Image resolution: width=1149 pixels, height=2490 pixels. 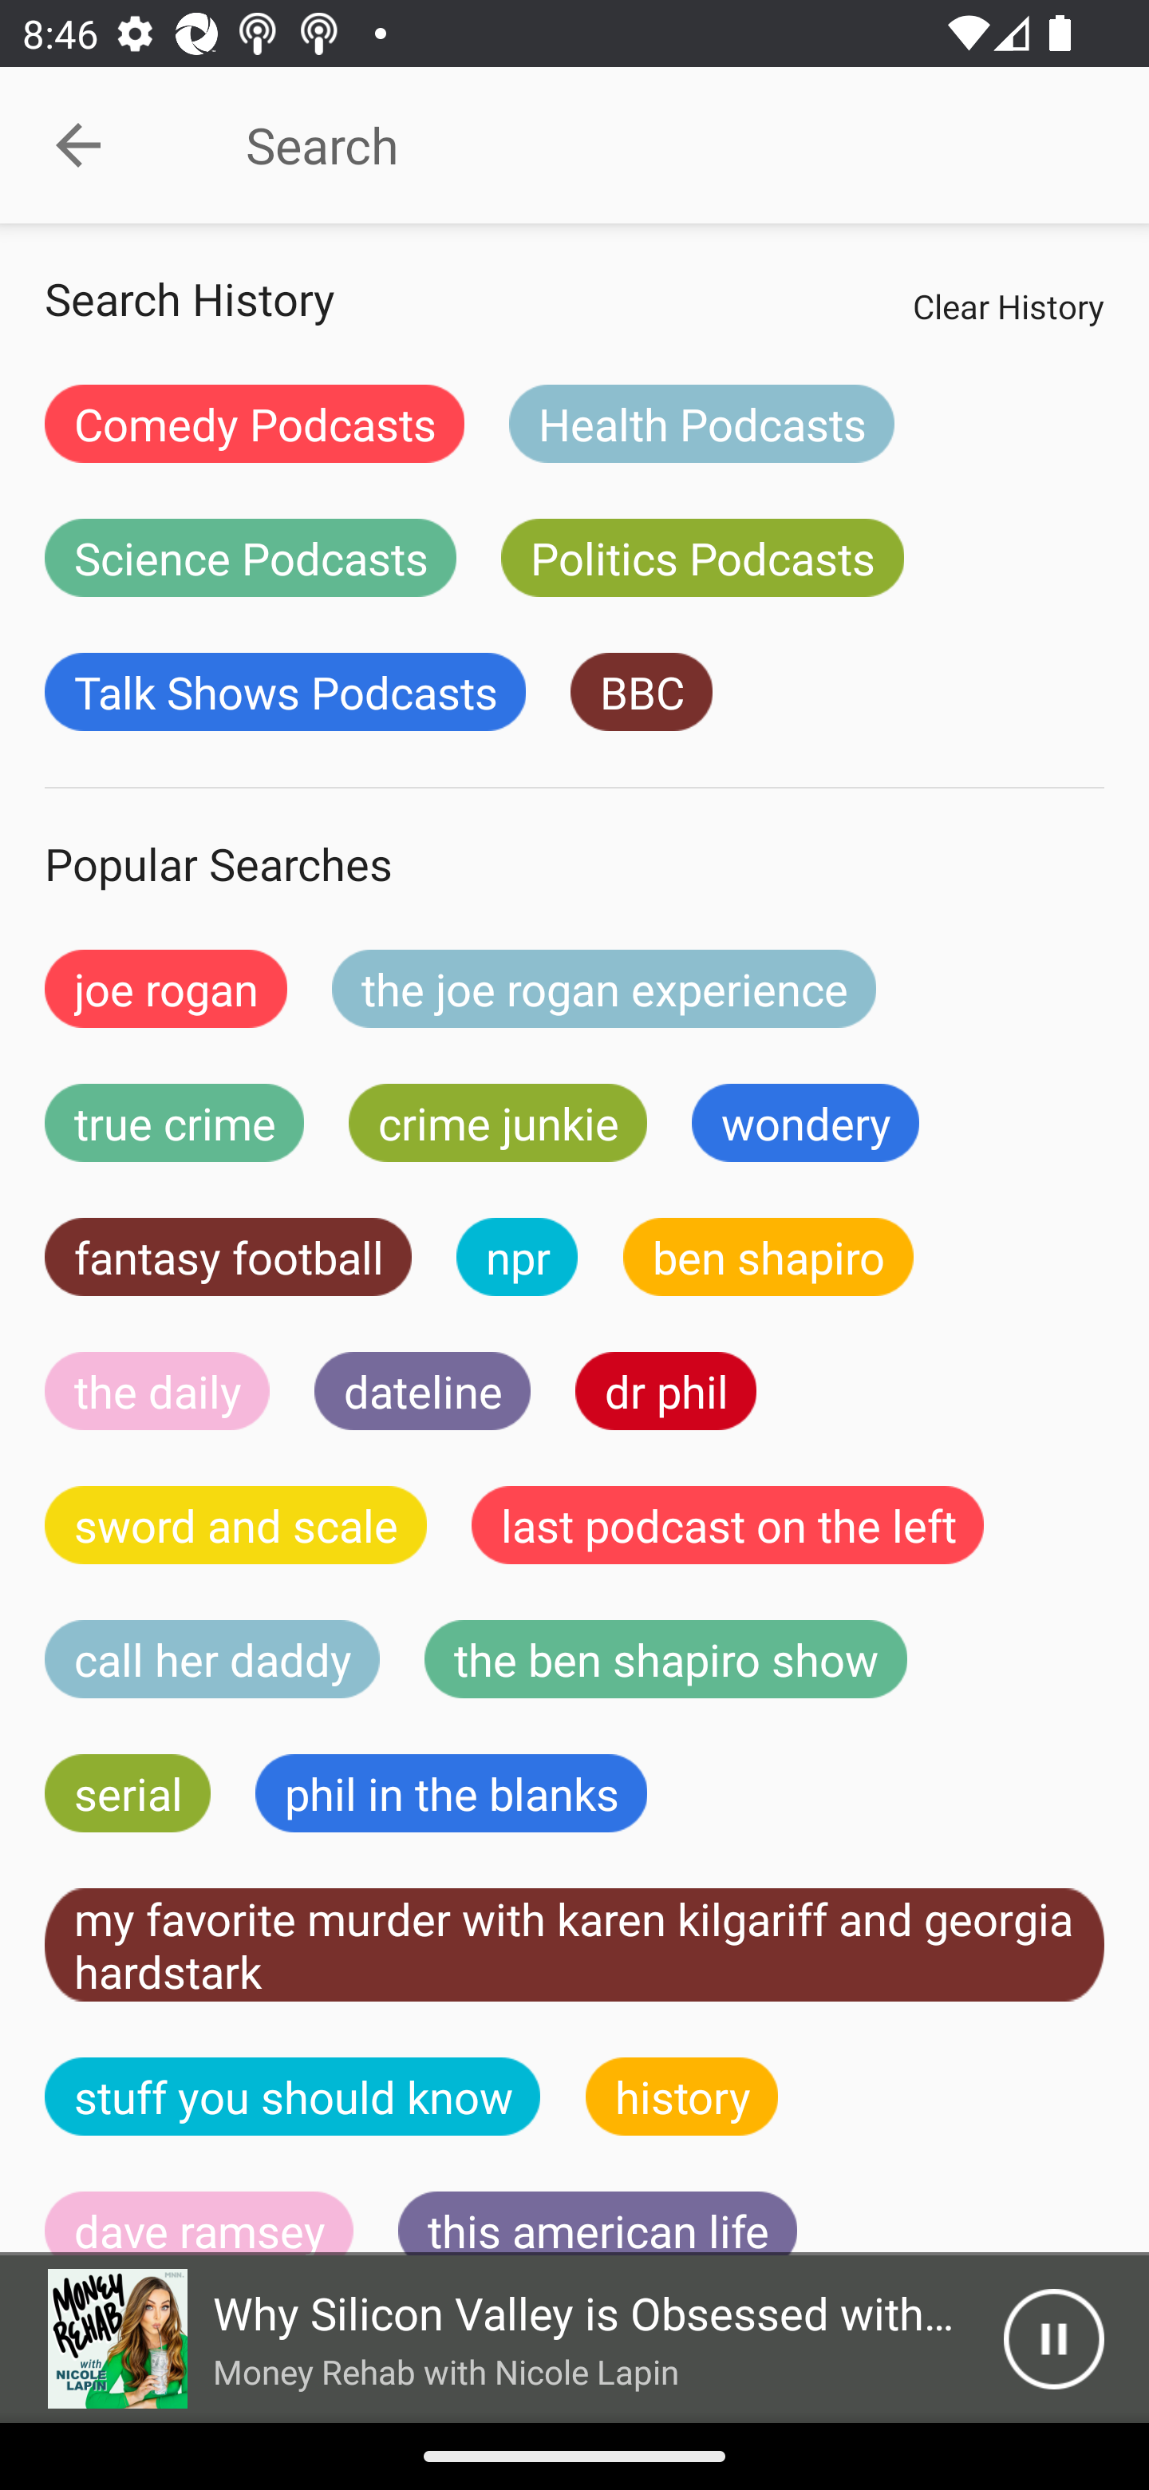 I want to click on the joe rogan experience, so click(x=604, y=988).